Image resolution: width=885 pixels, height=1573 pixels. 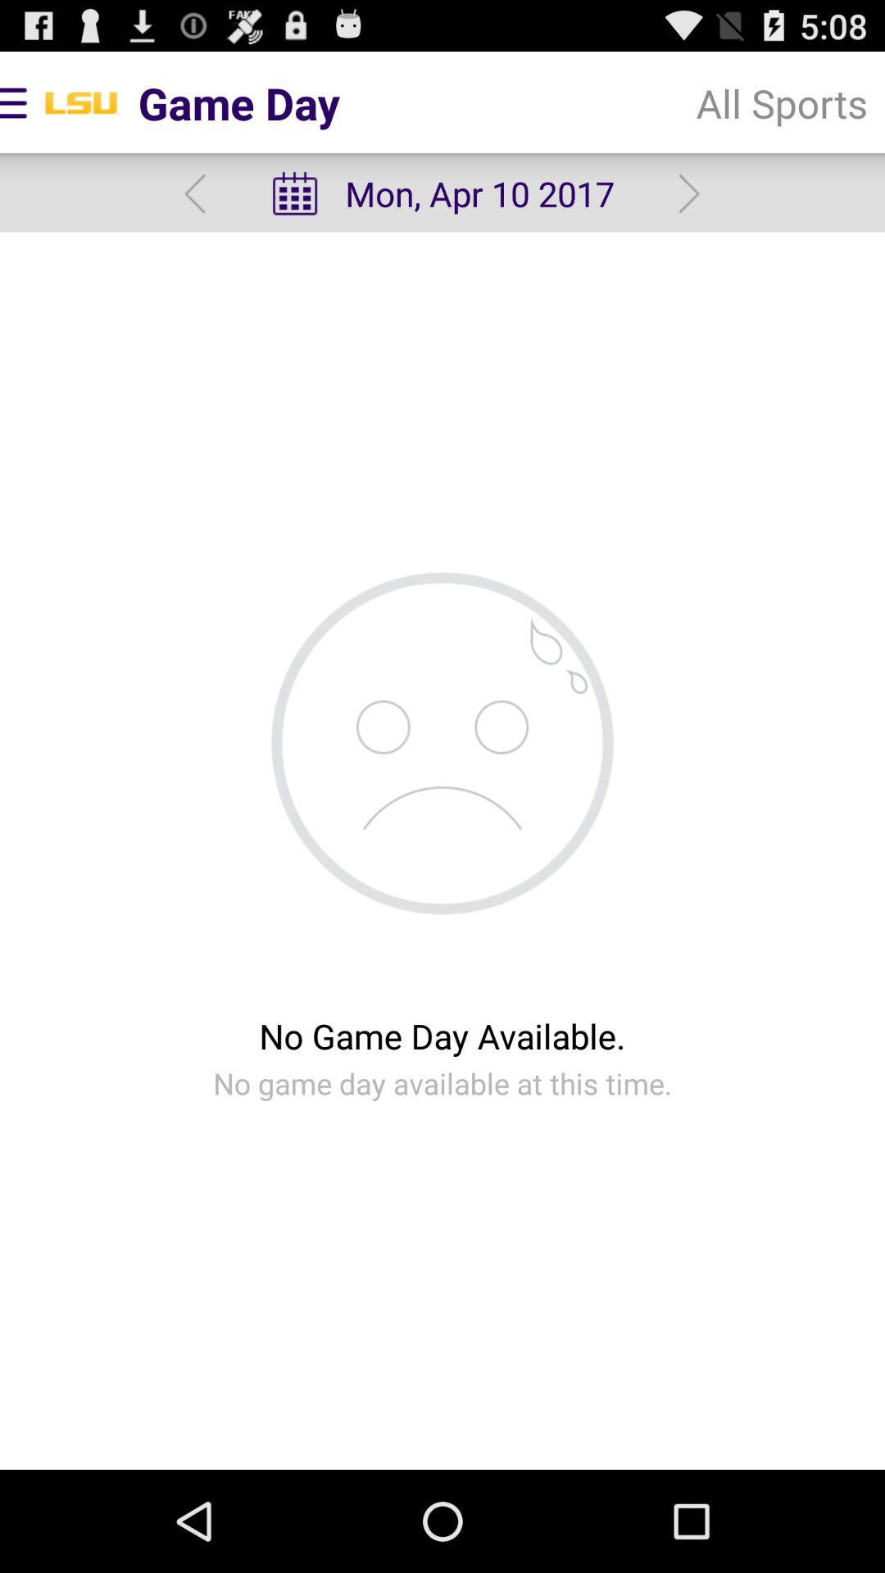 I want to click on open mon apr 10 icon, so click(x=442, y=193).